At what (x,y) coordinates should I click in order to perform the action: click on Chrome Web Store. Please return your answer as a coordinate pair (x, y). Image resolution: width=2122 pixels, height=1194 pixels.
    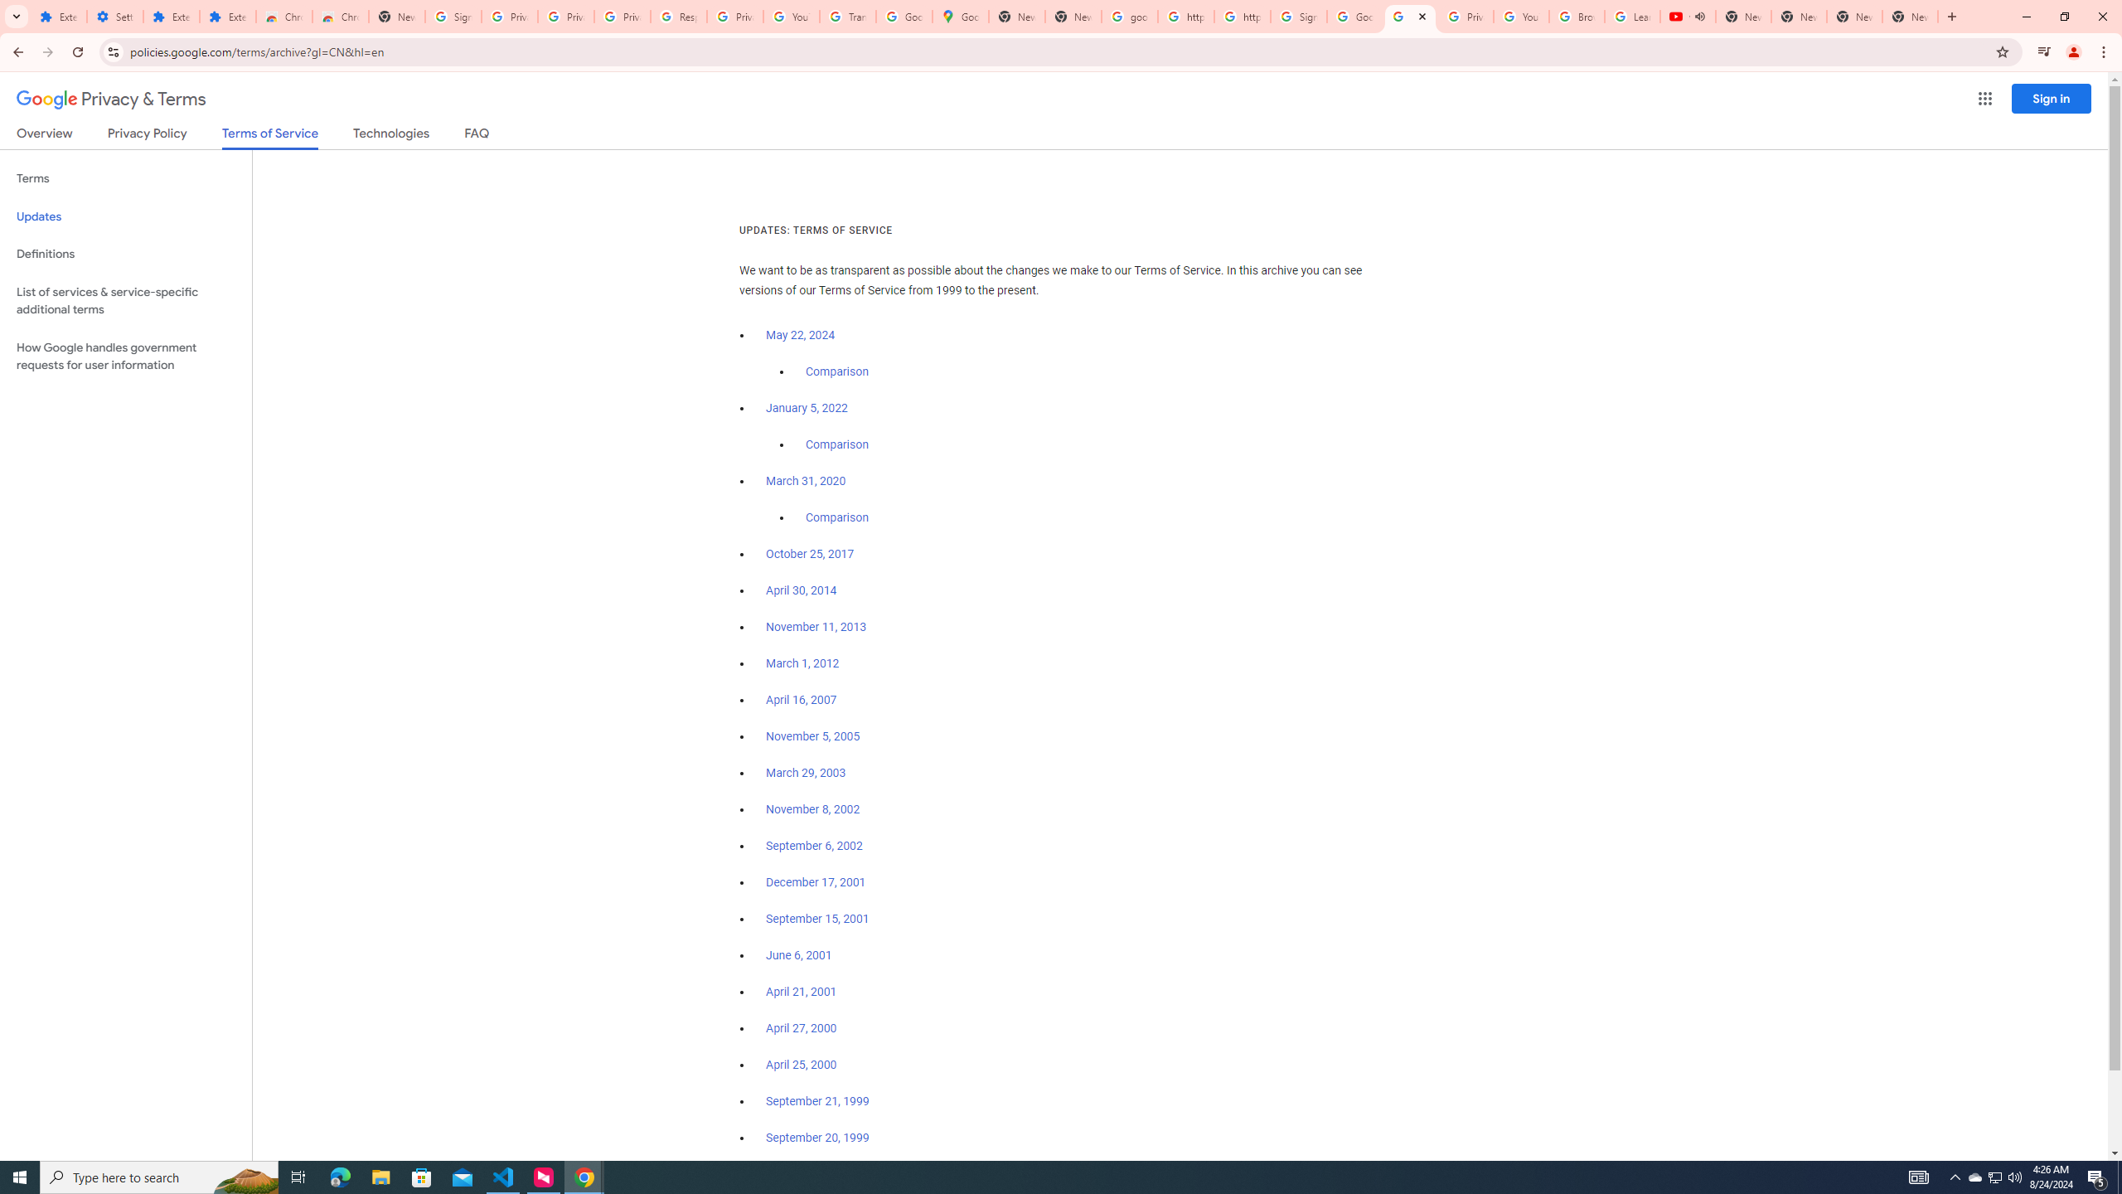
    Looking at the image, I should click on (283, 17).